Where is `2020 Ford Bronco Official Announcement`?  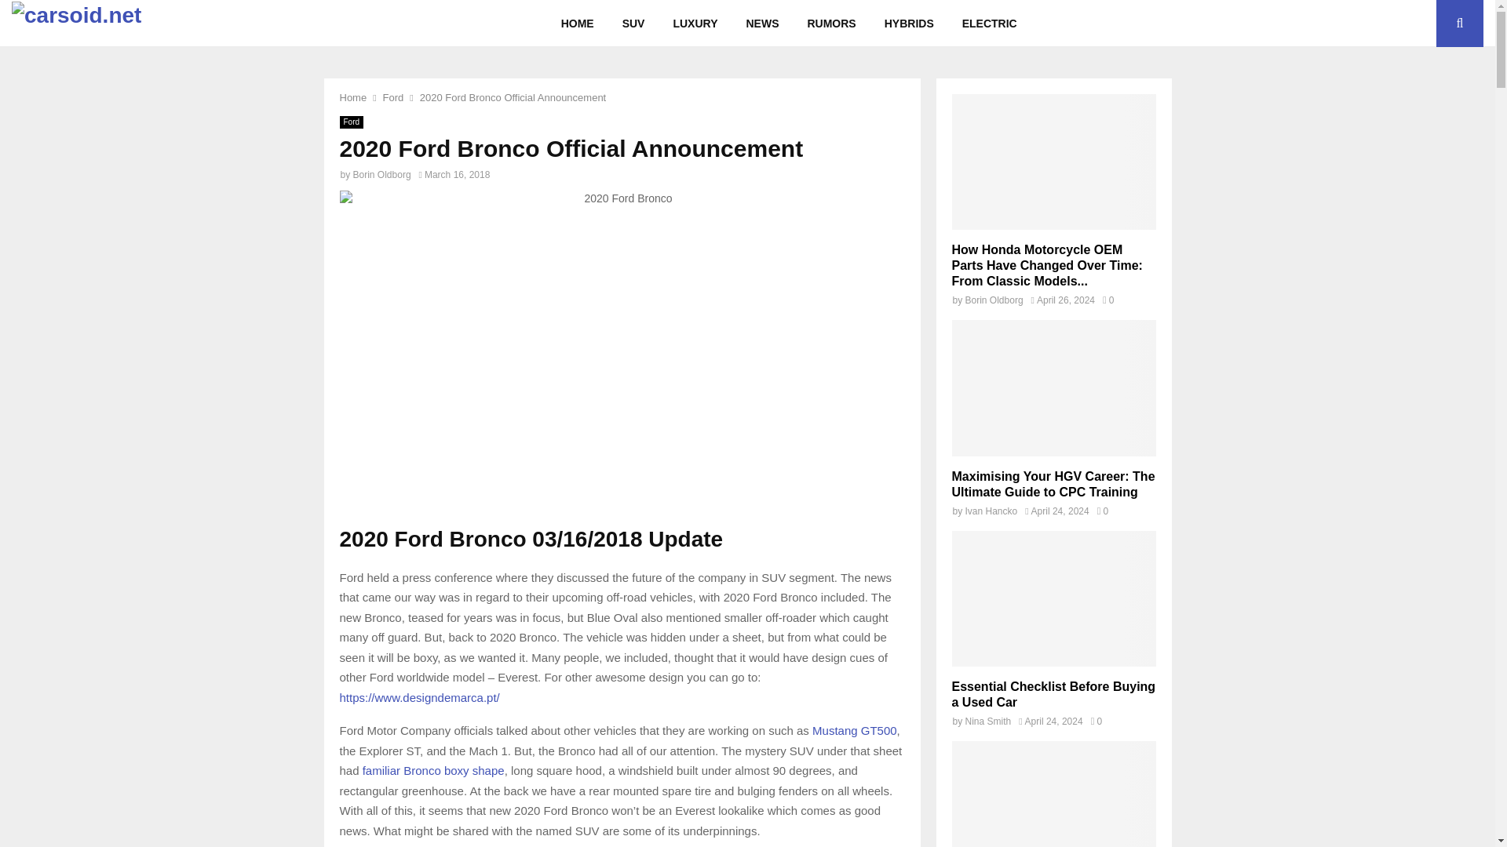 2020 Ford Bronco Official Announcement is located at coordinates (513, 97).